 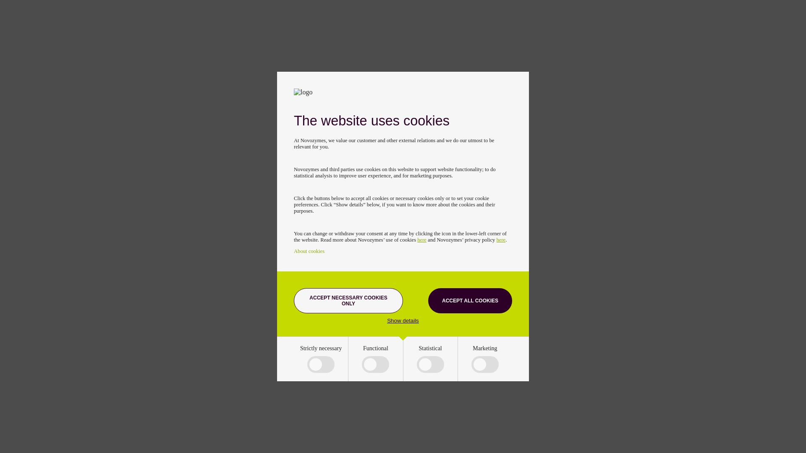 What do you see at coordinates (470, 300) in the screenshot?
I see `ACCEPT ALL COOKIES` at bounding box center [470, 300].